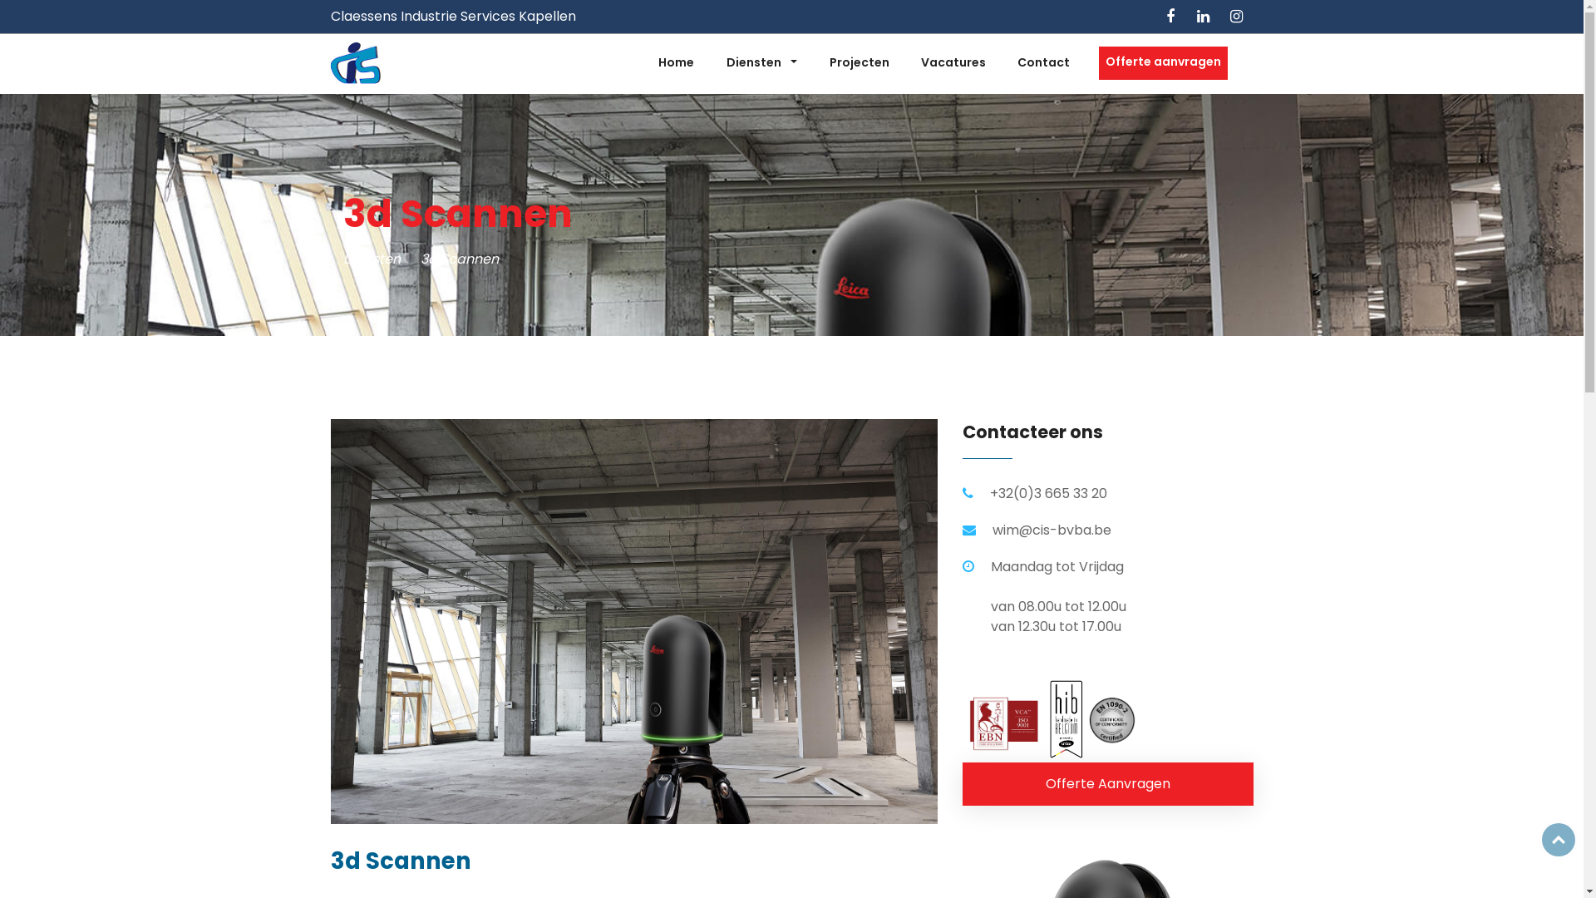 This screenshot has height=898, width=1596. What do you see at coordinates (859, 64) in the screenshot?
I see `Projecten` at bounding box center [859, 64].